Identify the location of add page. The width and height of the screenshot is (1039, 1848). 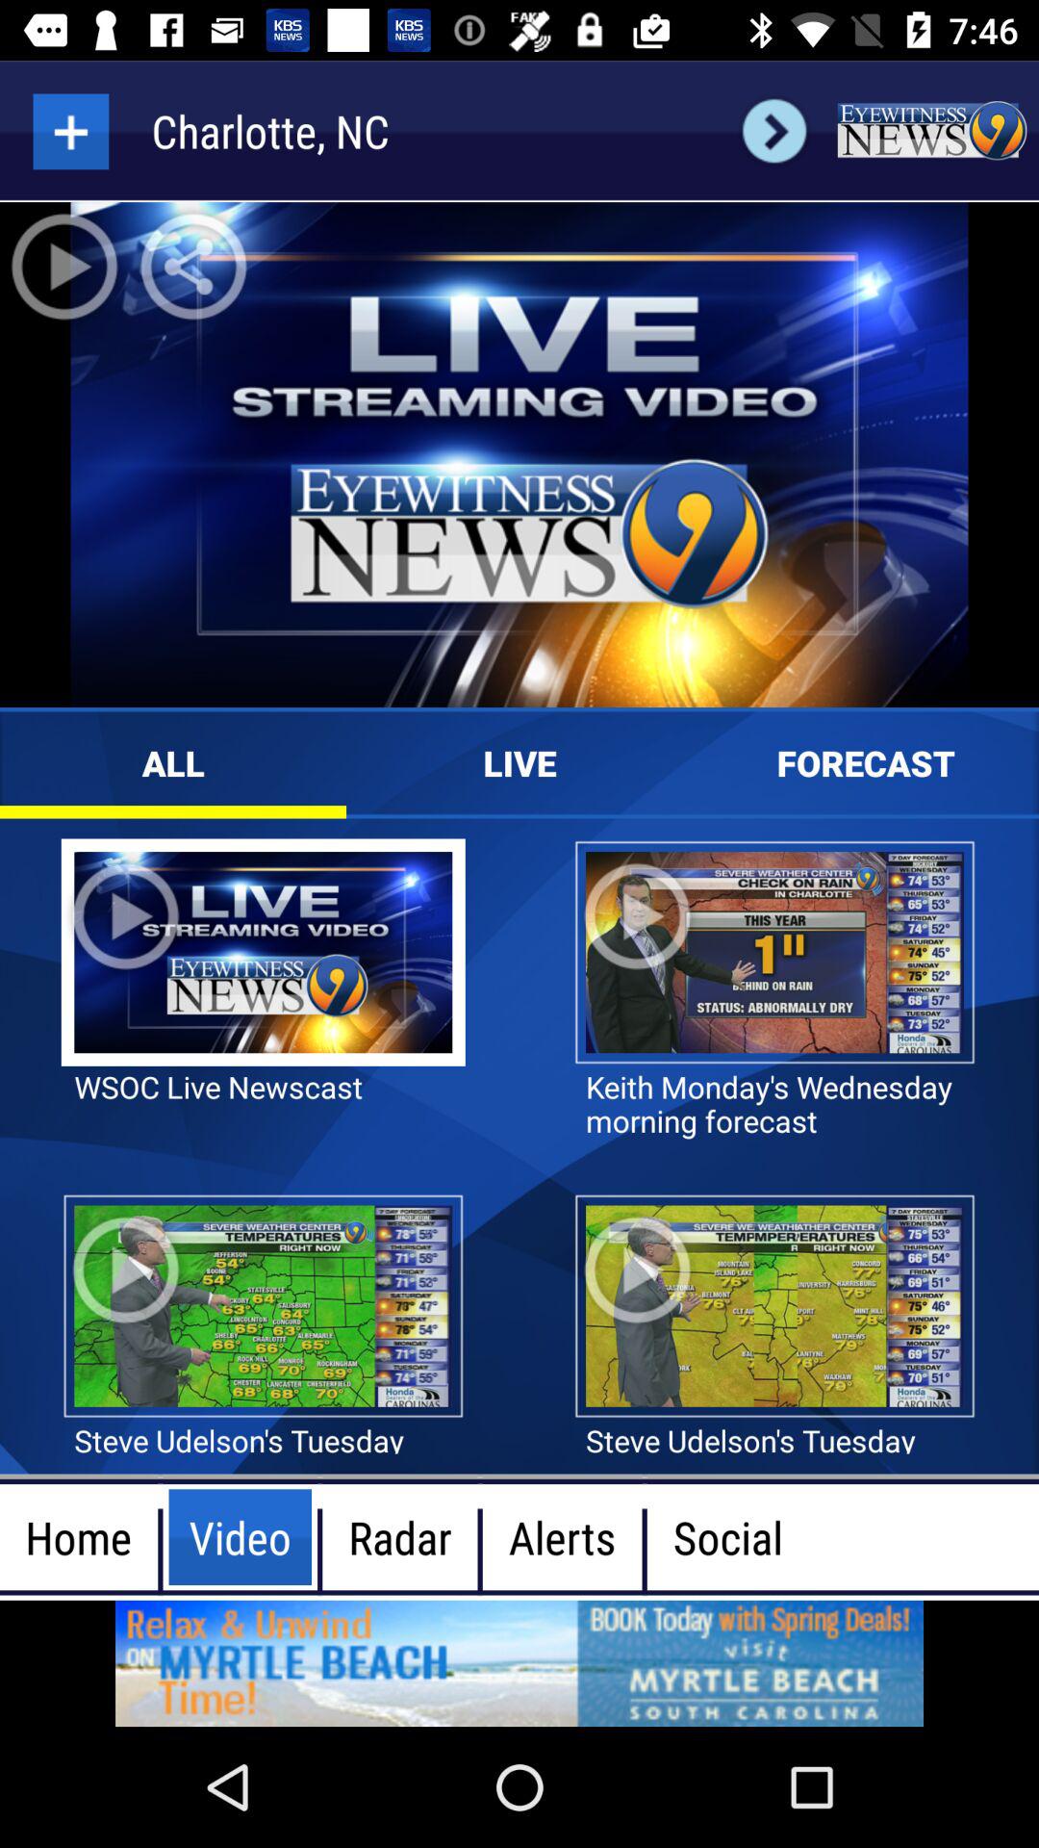
(71, 131).